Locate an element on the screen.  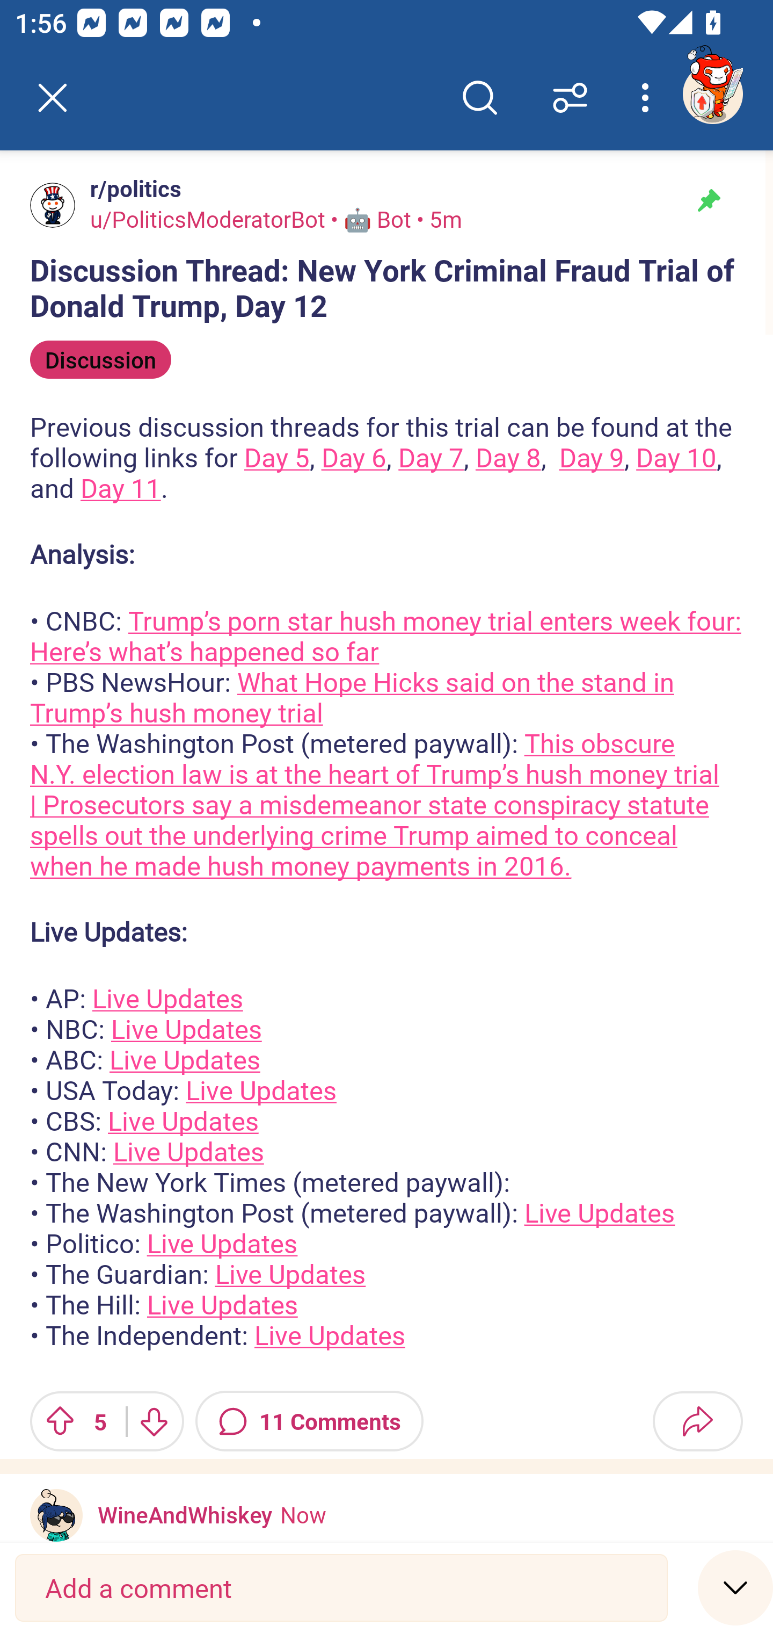
Back is located at coordinates (53, 98).